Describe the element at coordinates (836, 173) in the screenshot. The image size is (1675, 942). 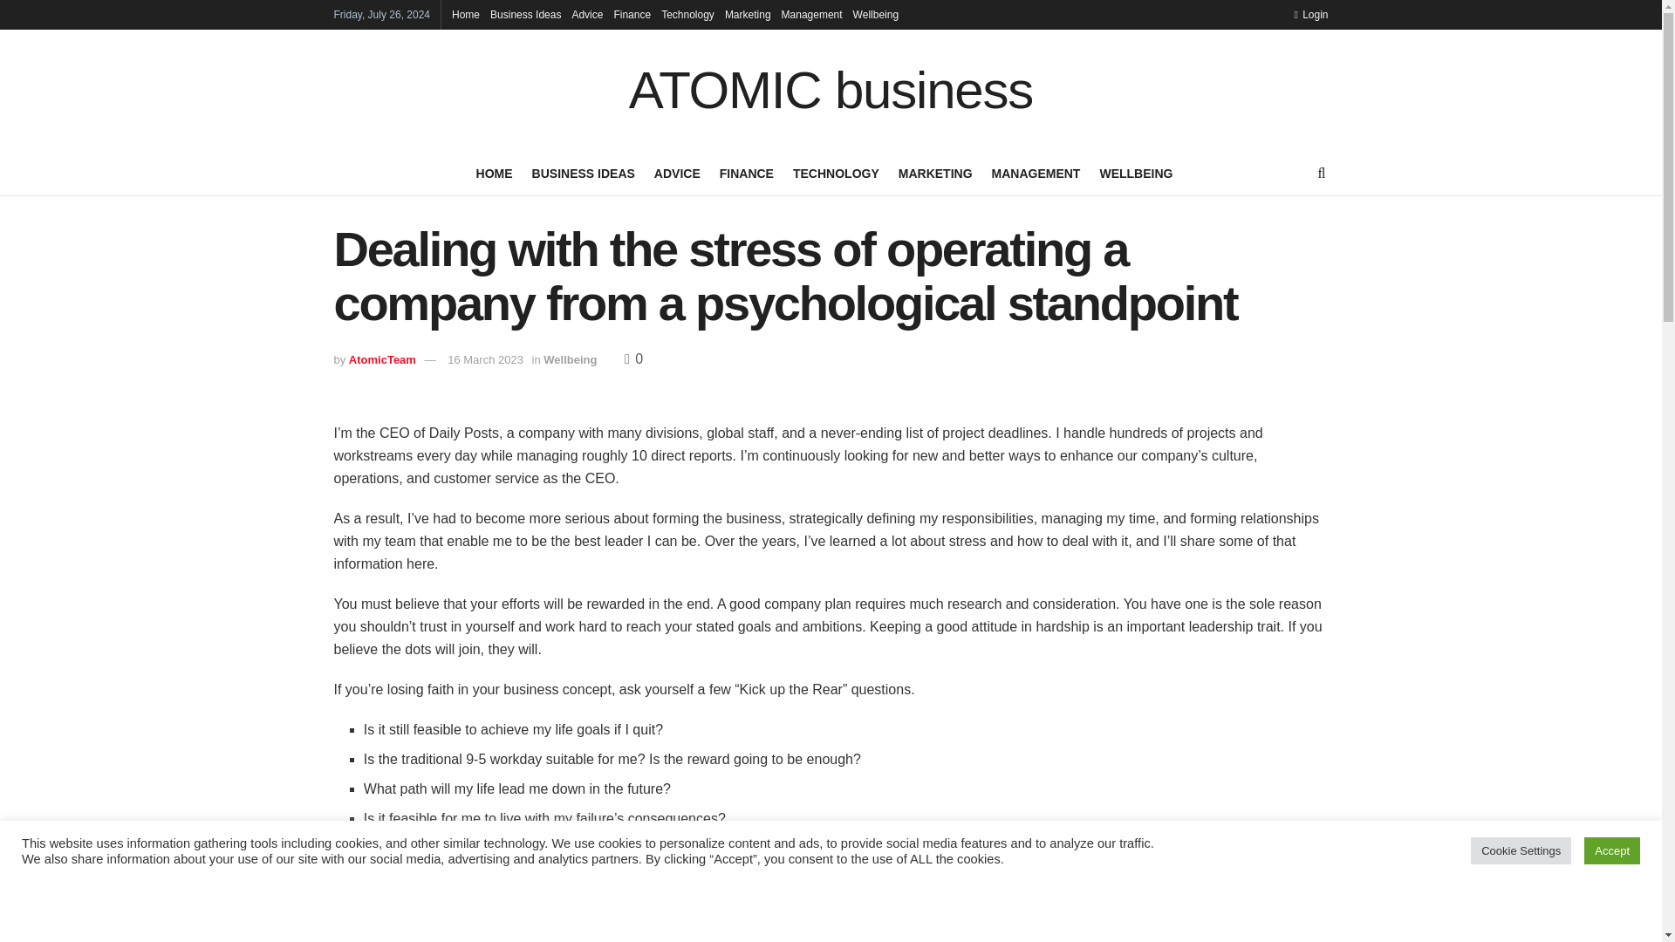
I see `TECHNOLOGY` at that location.